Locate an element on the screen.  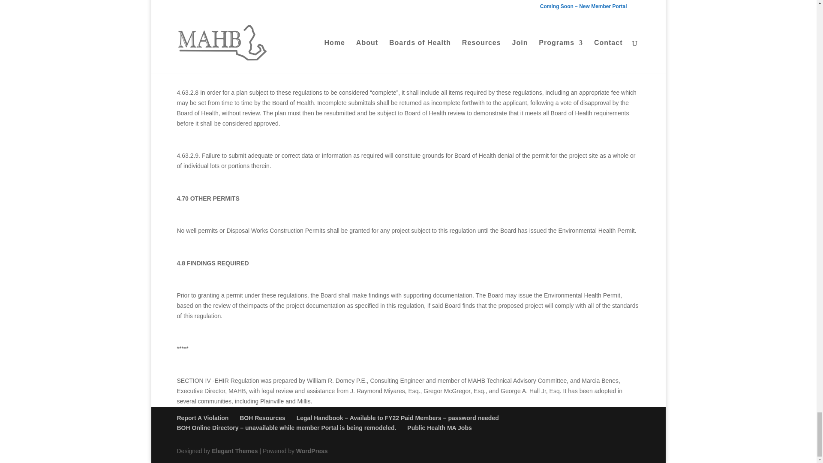
WordPress is located at coordinates (312, 451).